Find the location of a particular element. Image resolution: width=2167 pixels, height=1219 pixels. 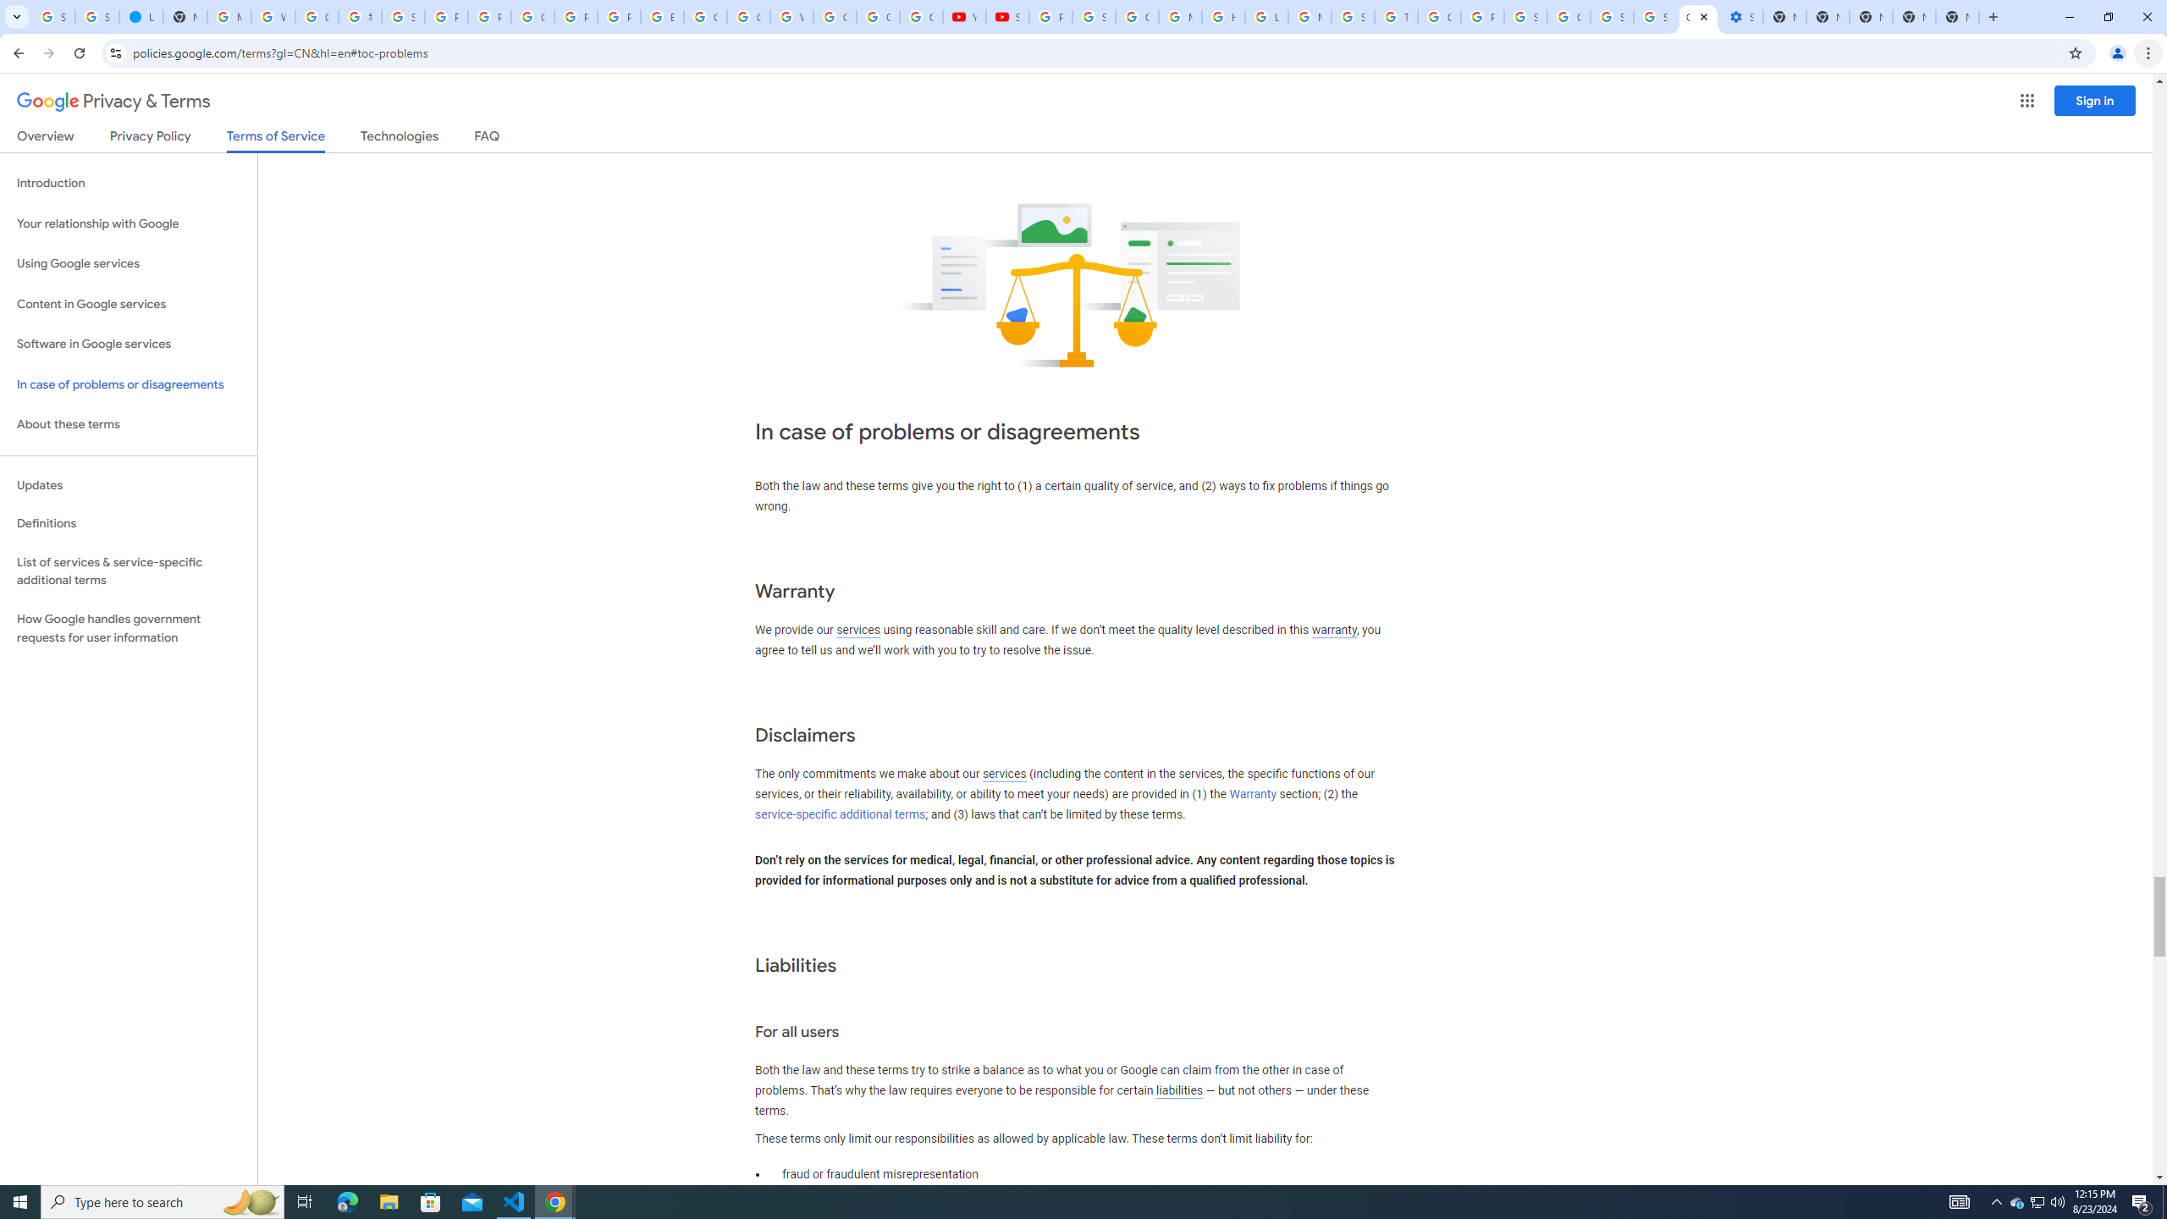

Google Cybersecurity Innovations - Google Safety Center is located at coordinates (1569, 17).